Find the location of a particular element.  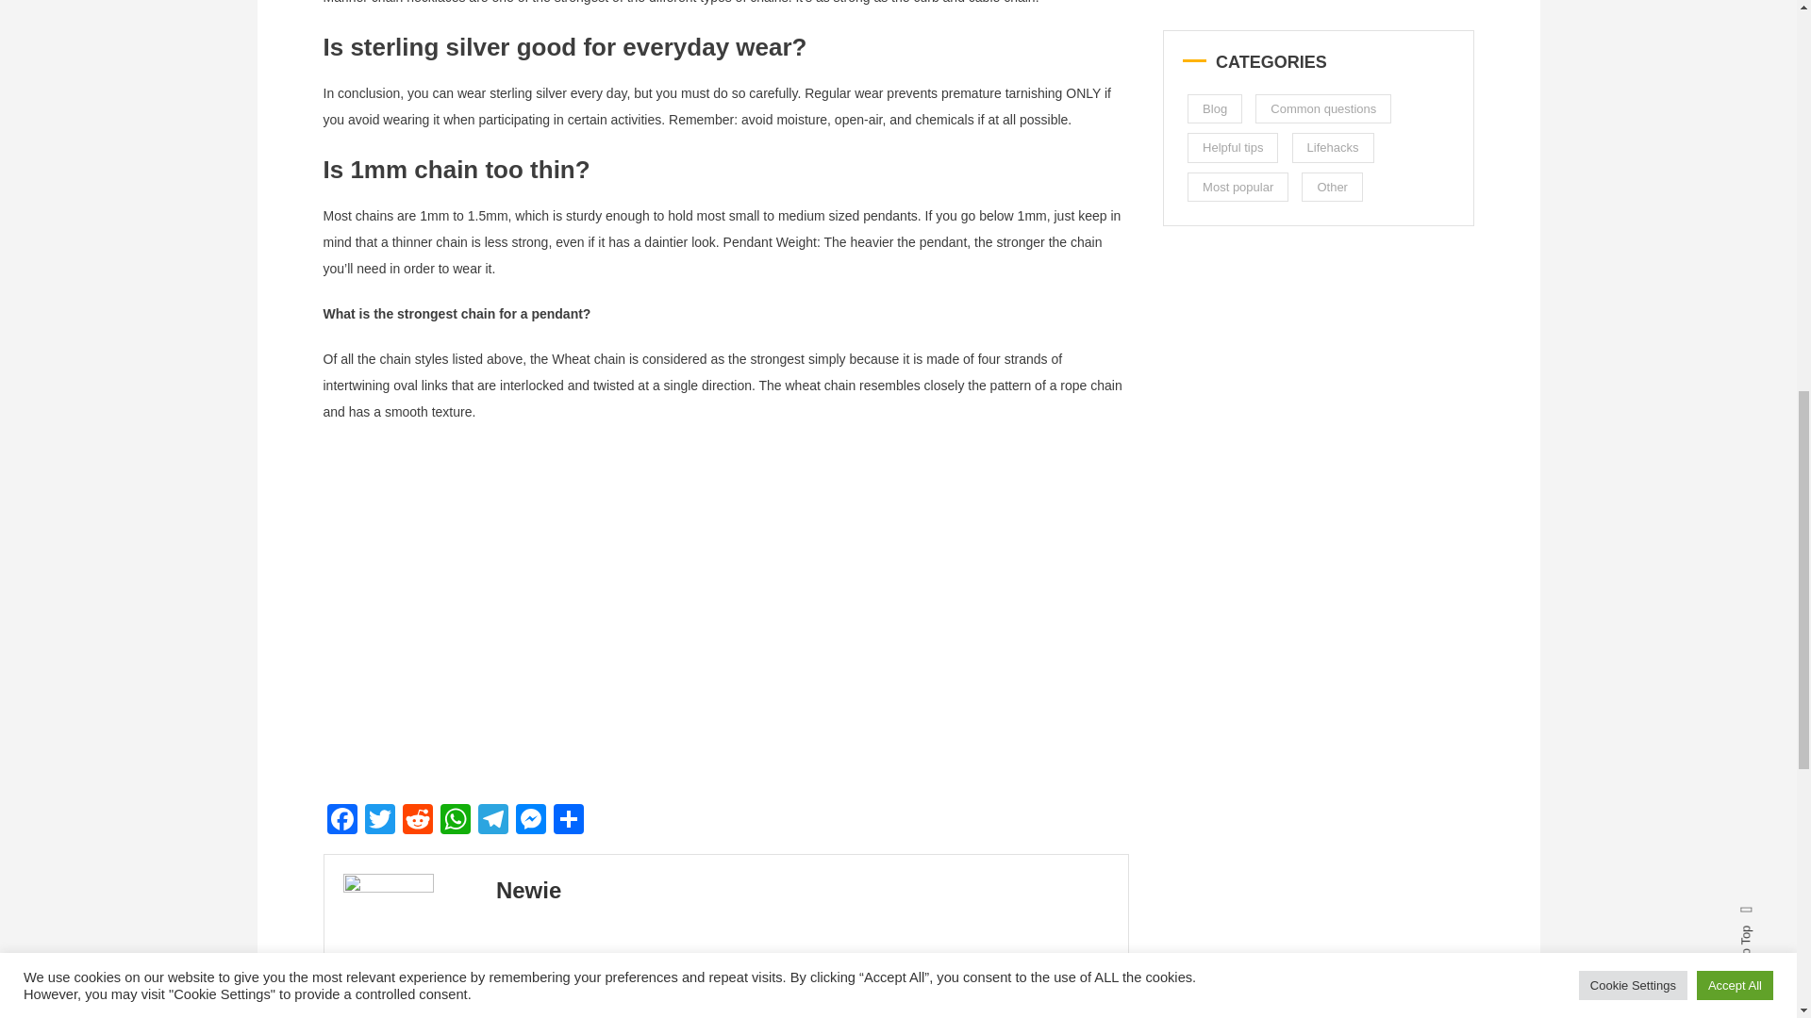

Posts by Newie is located at coordinates (528, 890).